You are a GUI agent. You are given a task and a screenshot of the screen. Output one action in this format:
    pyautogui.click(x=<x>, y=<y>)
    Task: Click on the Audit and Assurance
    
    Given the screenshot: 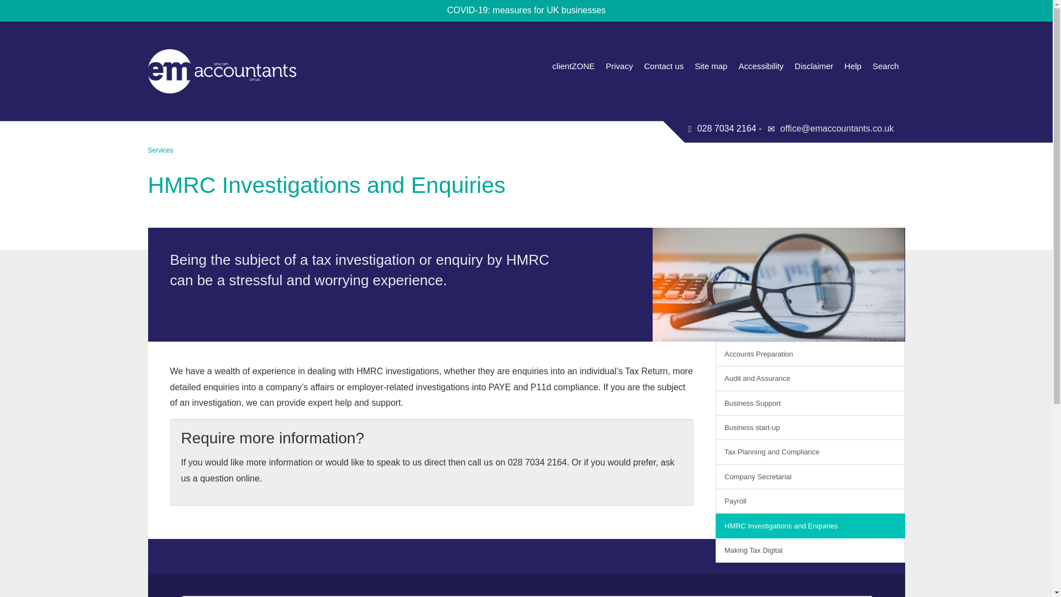 What is the action you would take?
    pyautogui.click(x=810, y=378)
    